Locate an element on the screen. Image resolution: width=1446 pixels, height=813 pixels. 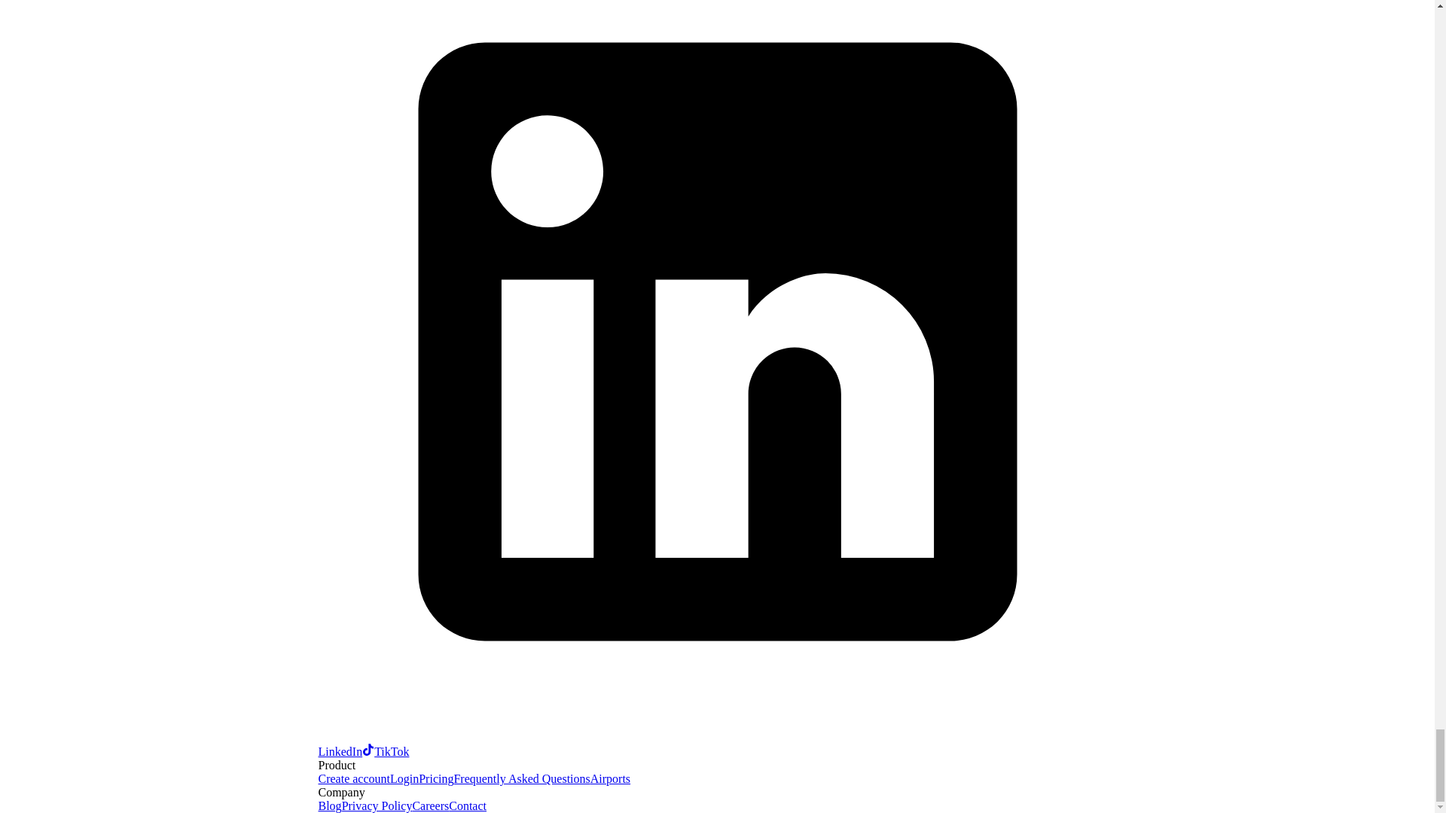
Airports is located at coordinates (610, 778).